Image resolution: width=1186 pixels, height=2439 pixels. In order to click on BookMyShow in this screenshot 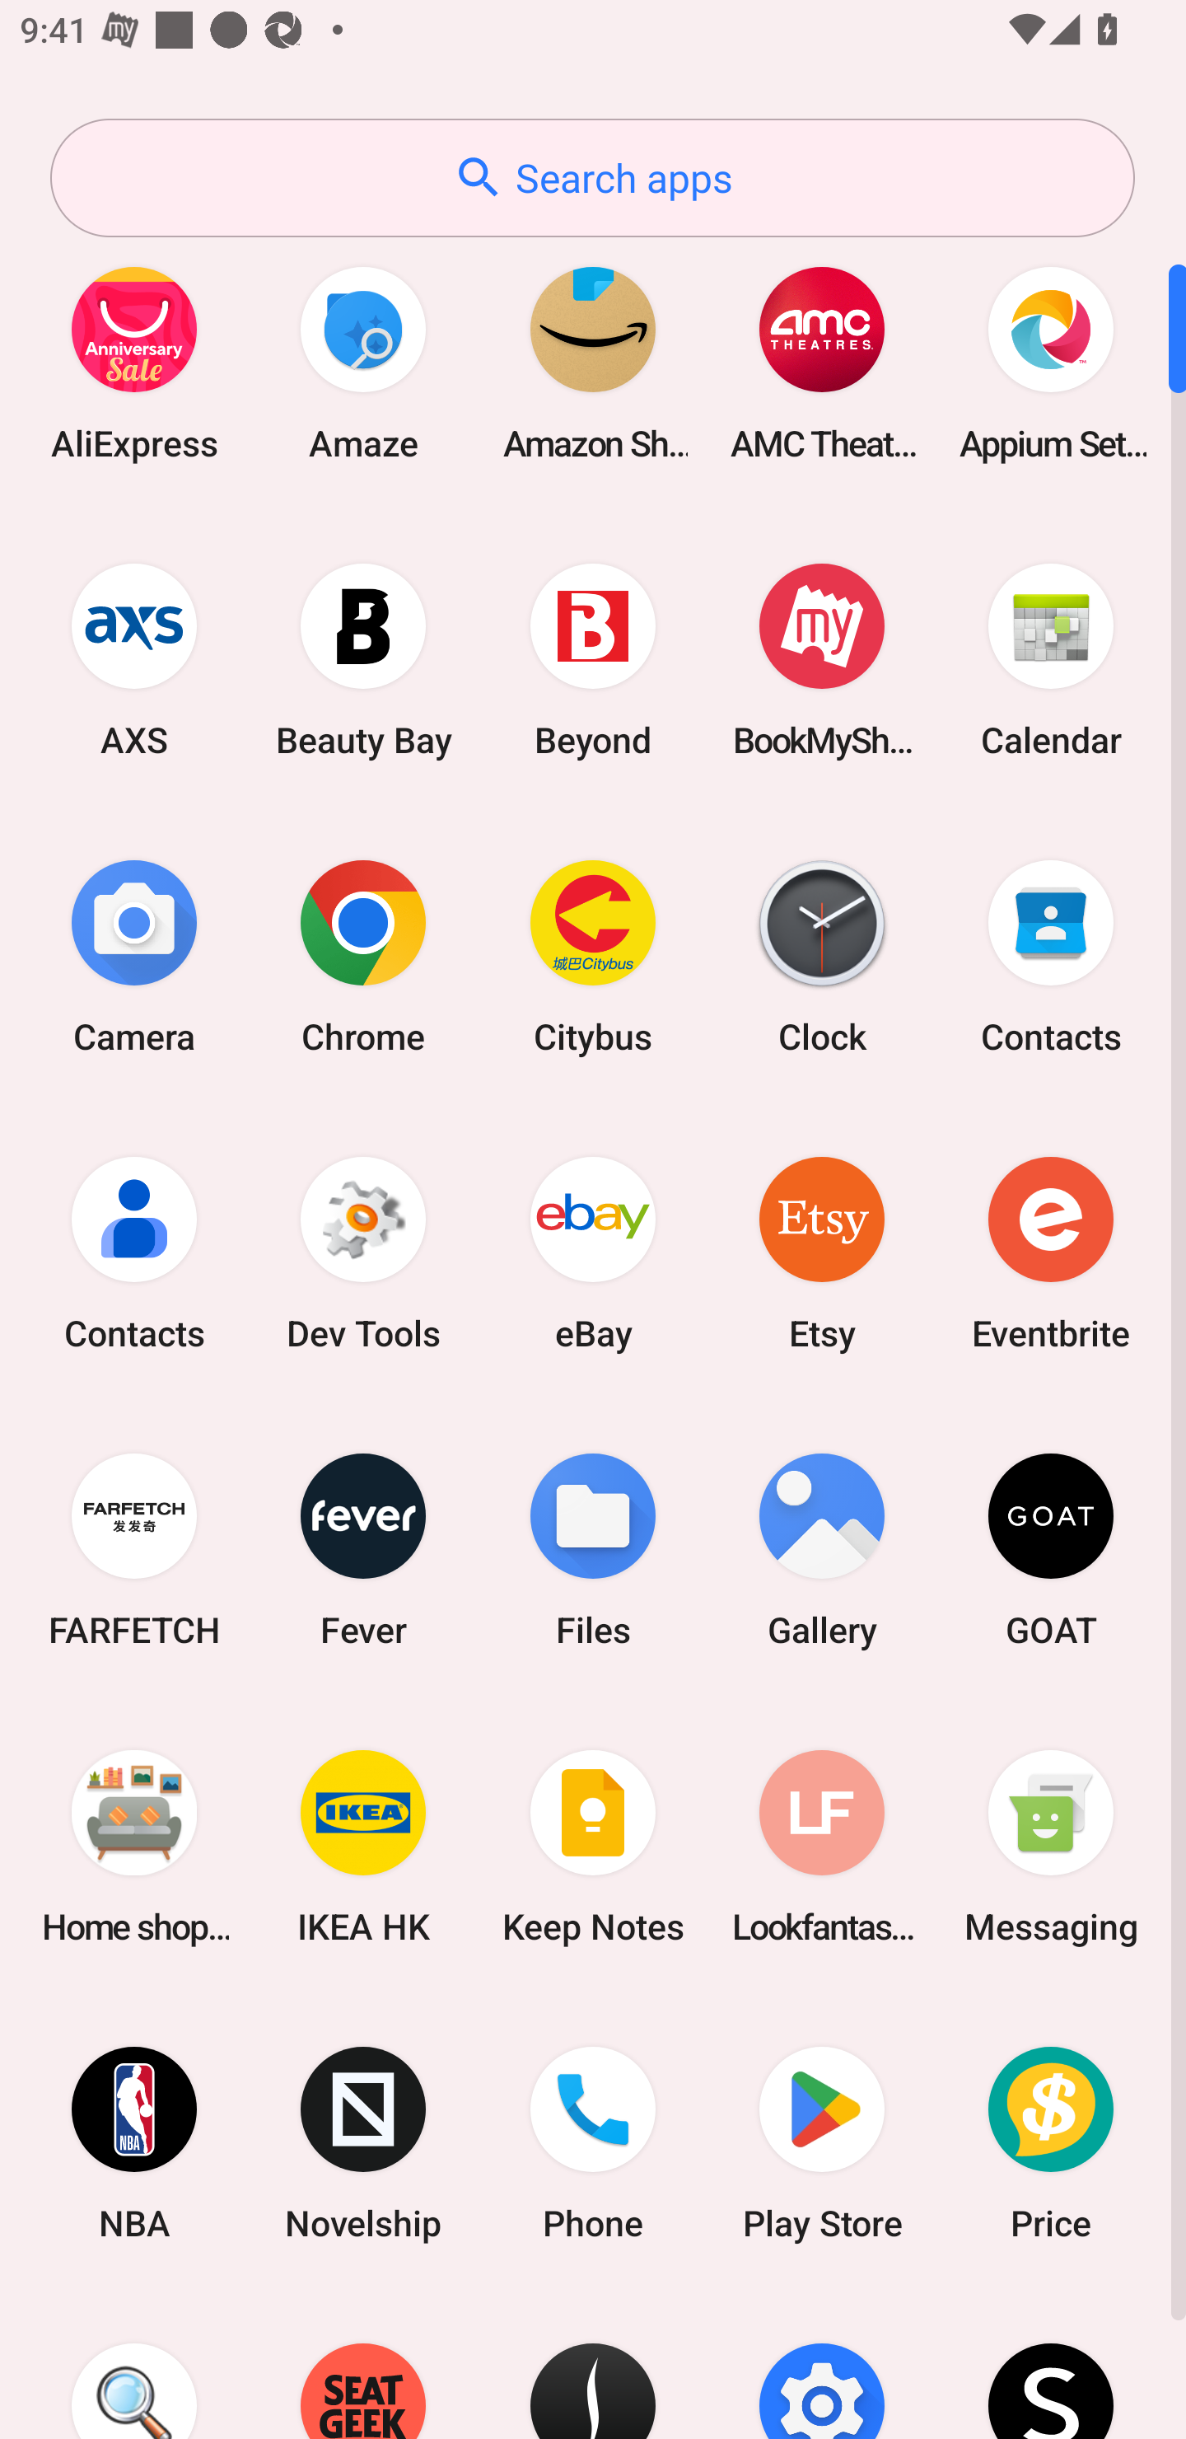, I will do `click(822, 659)`.